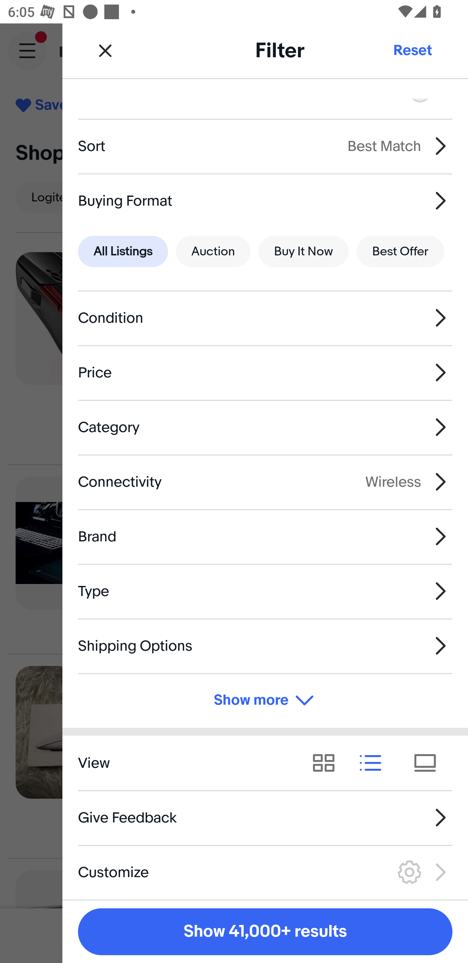 The width and height of the screenshot is (468, 963). I want to click on Best Offer, so click(400, 251).